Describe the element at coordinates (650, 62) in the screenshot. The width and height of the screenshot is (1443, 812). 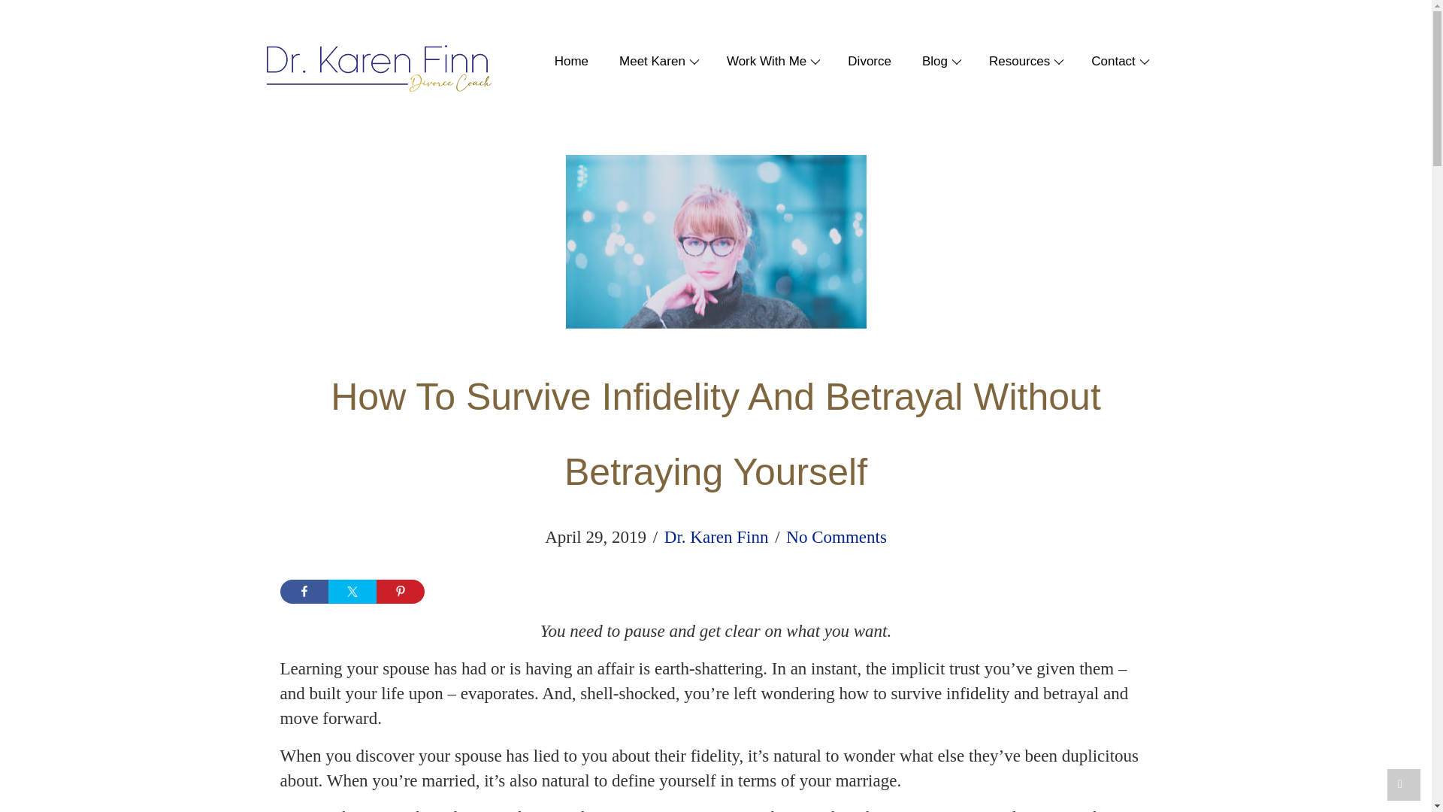
I see `Meet Karen` at that location.